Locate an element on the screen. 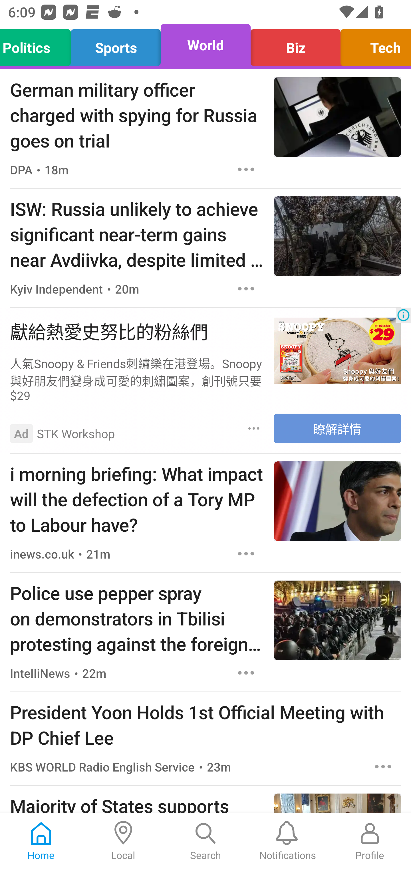 The width and height of the screenshot is (411, 869). Options is located at coordinates (383, 766).